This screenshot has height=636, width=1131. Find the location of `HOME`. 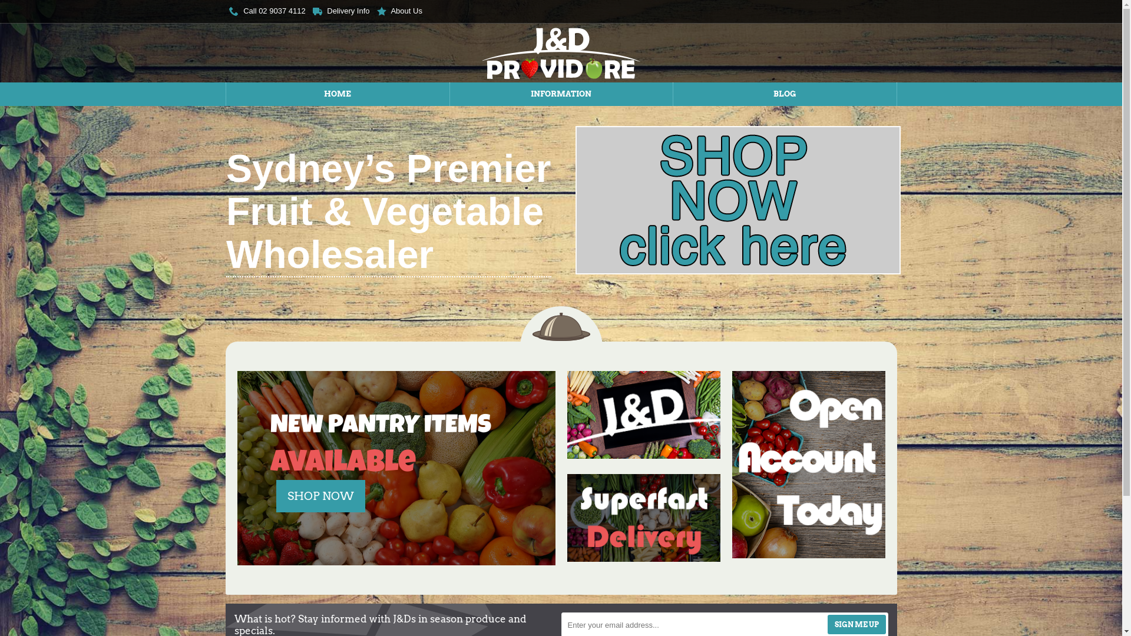

HOME is located at coordinates (338, 94).